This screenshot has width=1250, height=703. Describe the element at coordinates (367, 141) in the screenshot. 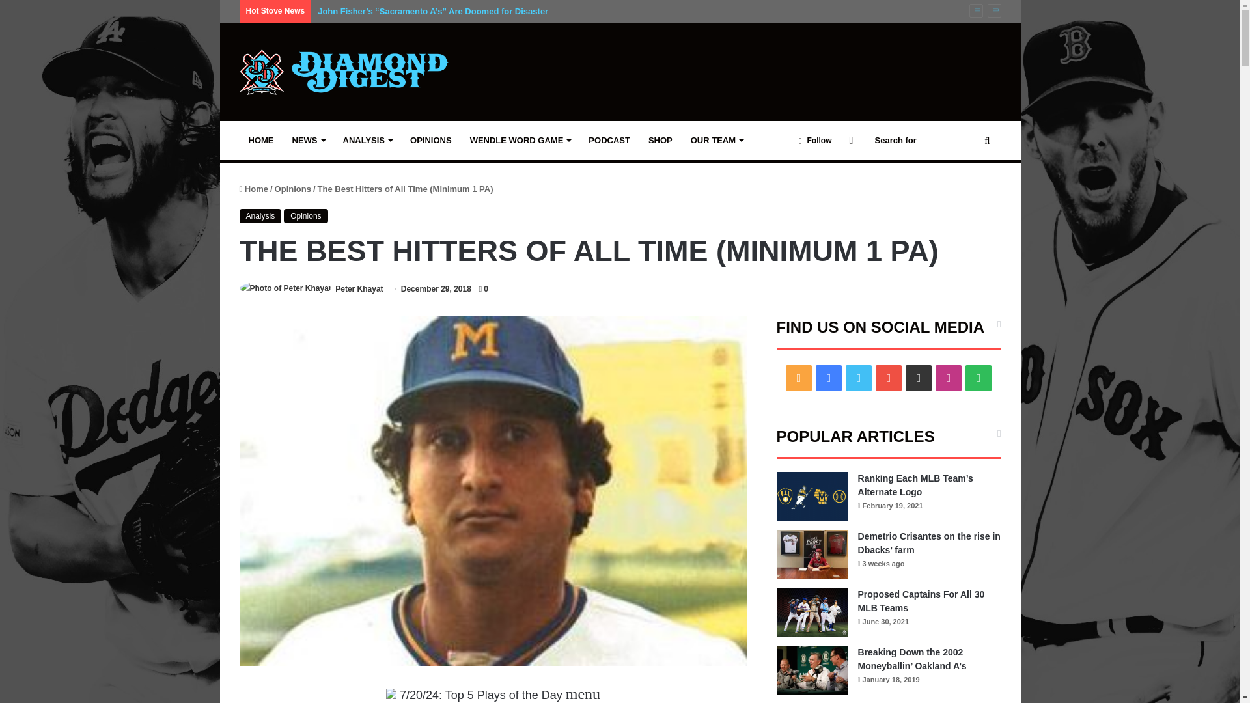

I see `ANALYSIS` at that location.